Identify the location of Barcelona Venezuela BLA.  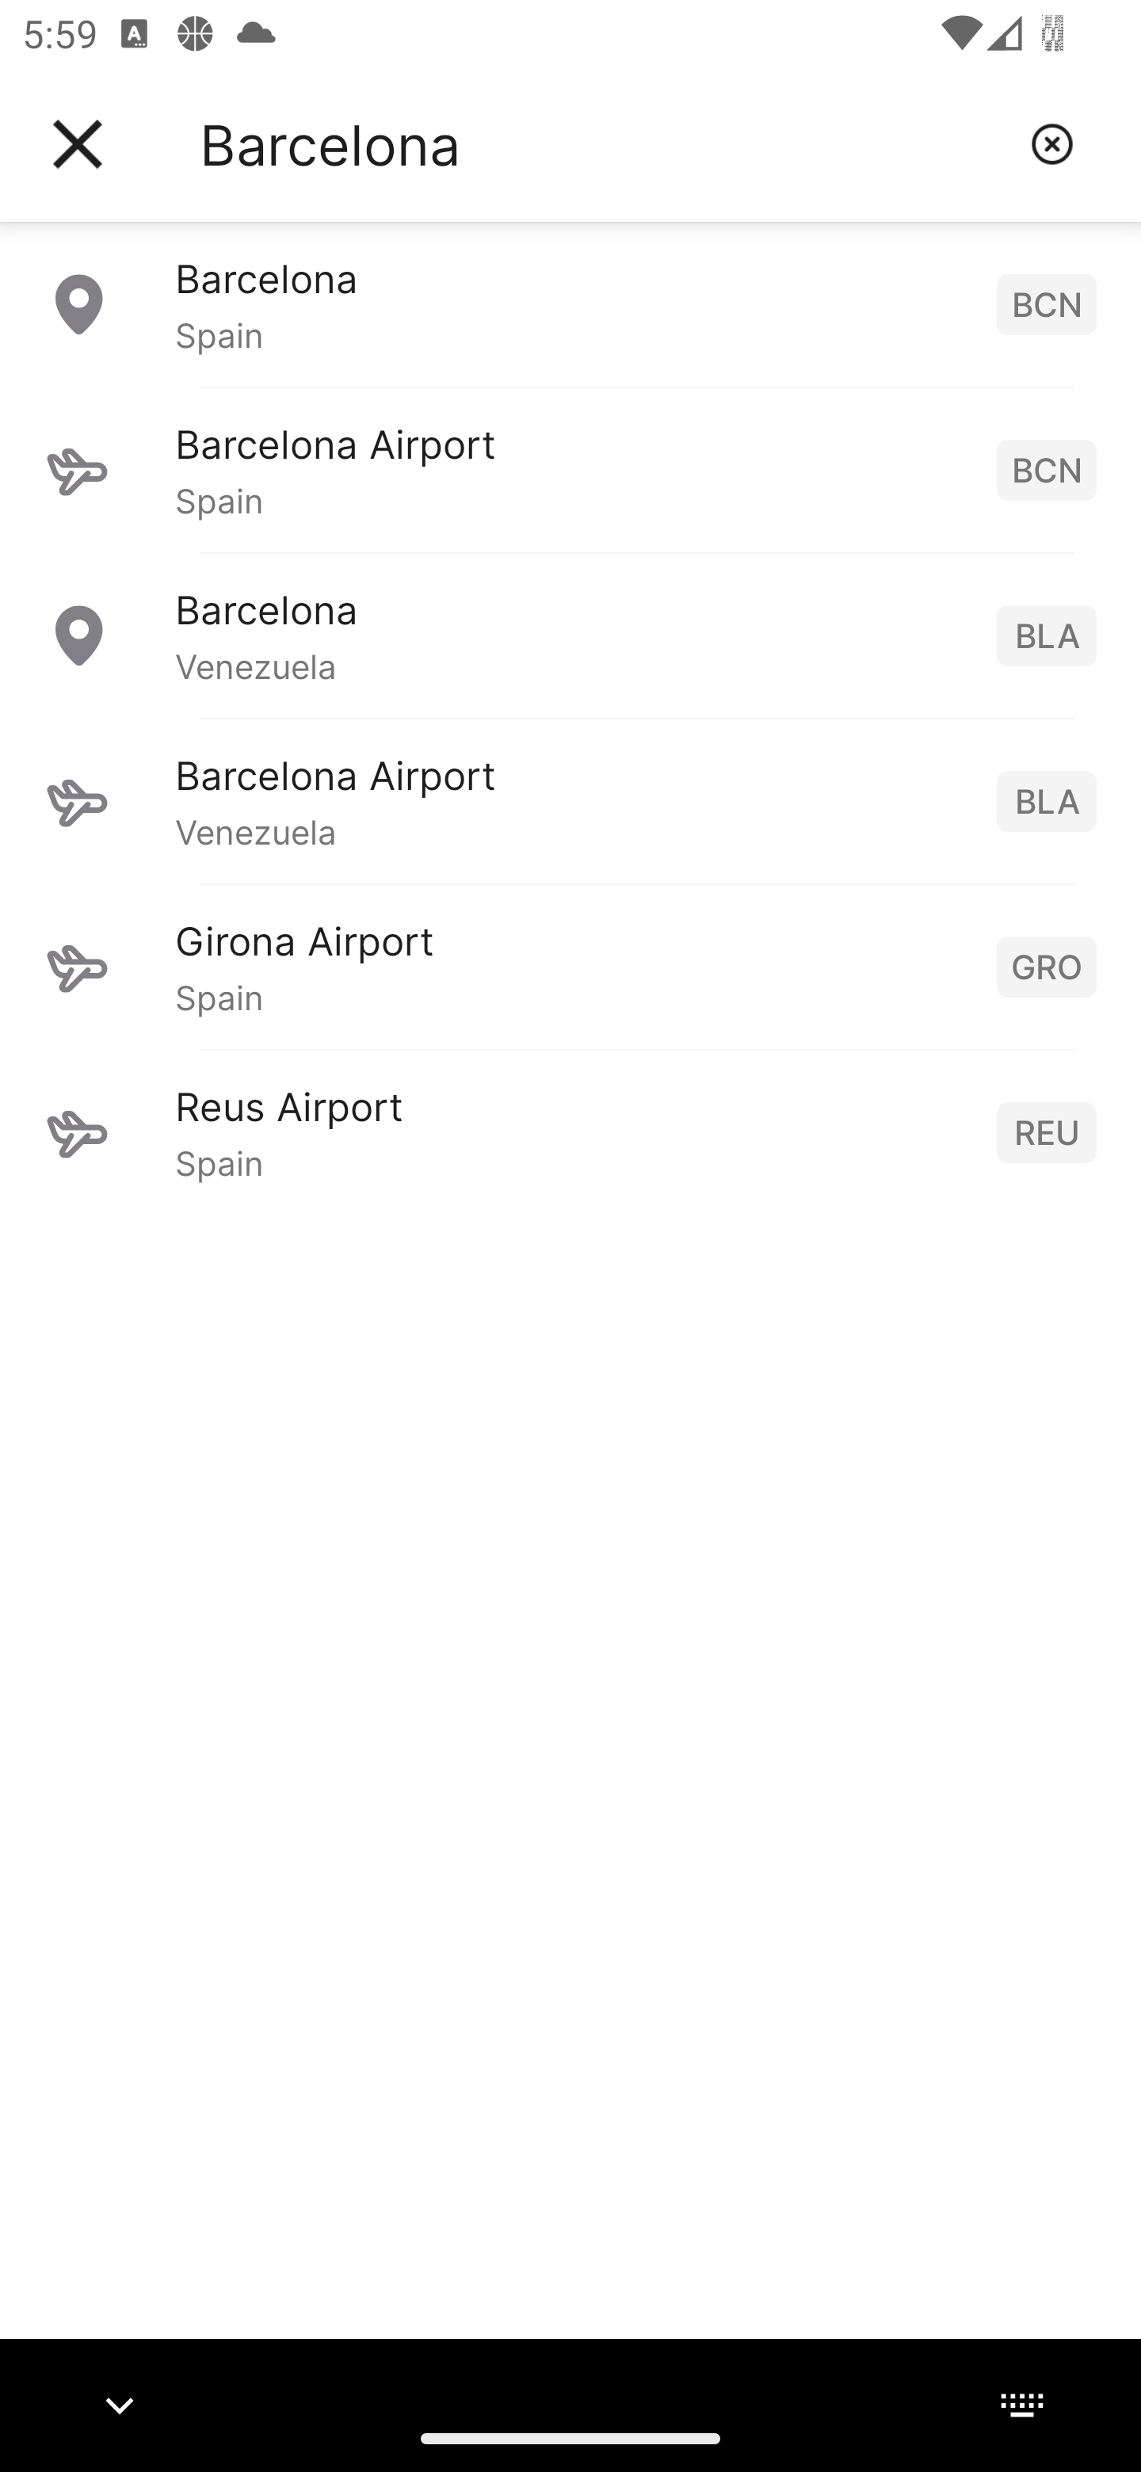
(570, 635).